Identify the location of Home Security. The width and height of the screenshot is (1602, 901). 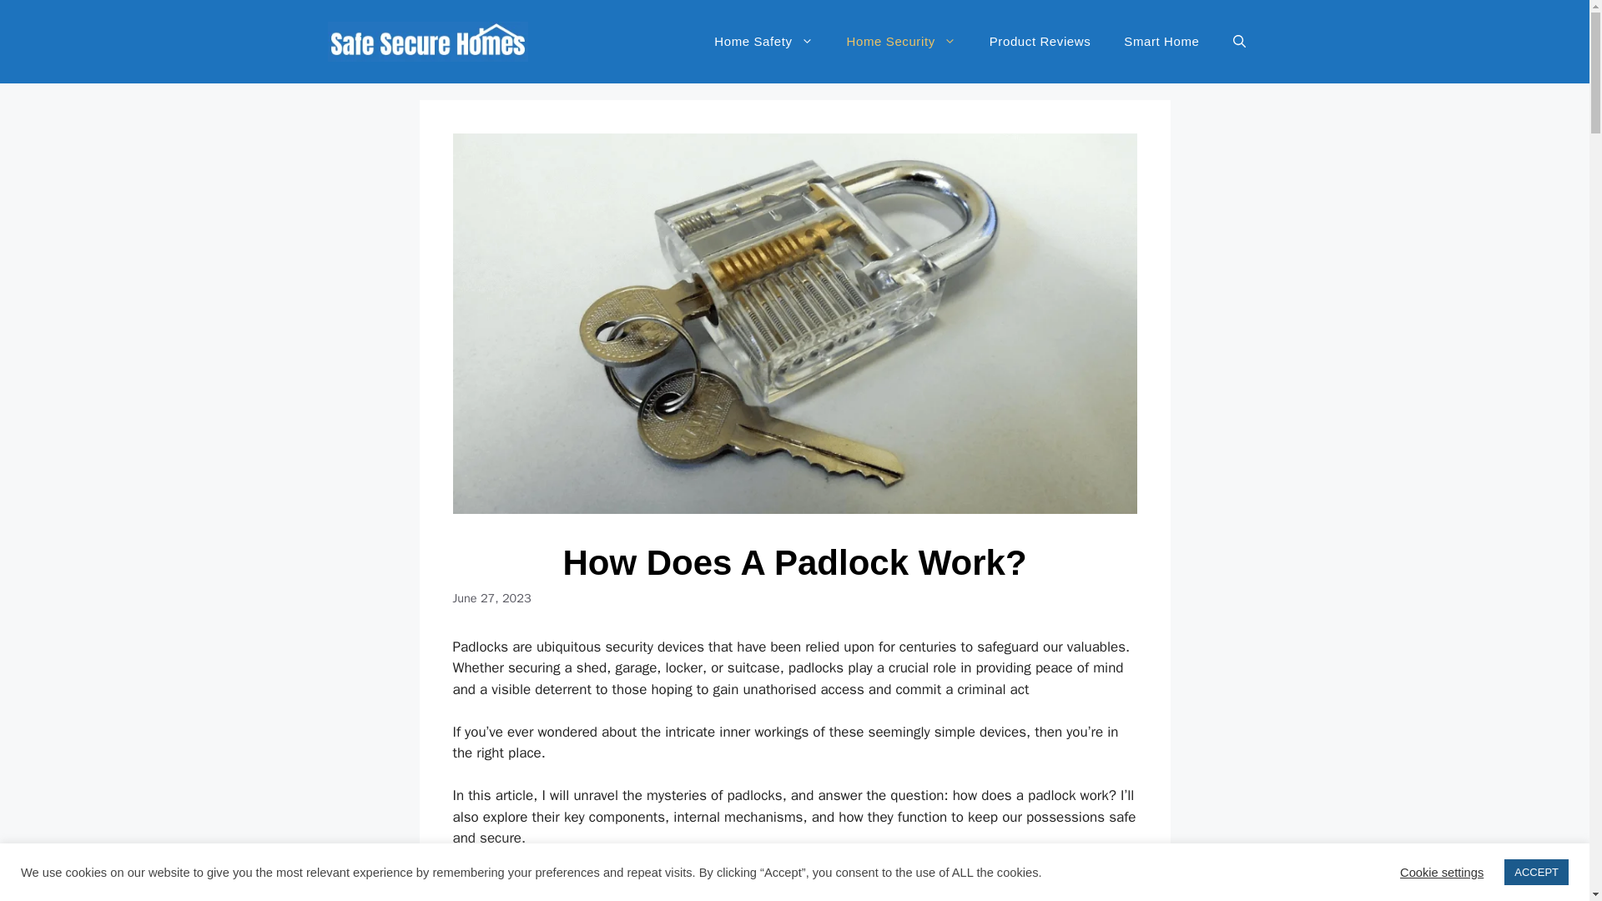
(901, 42).